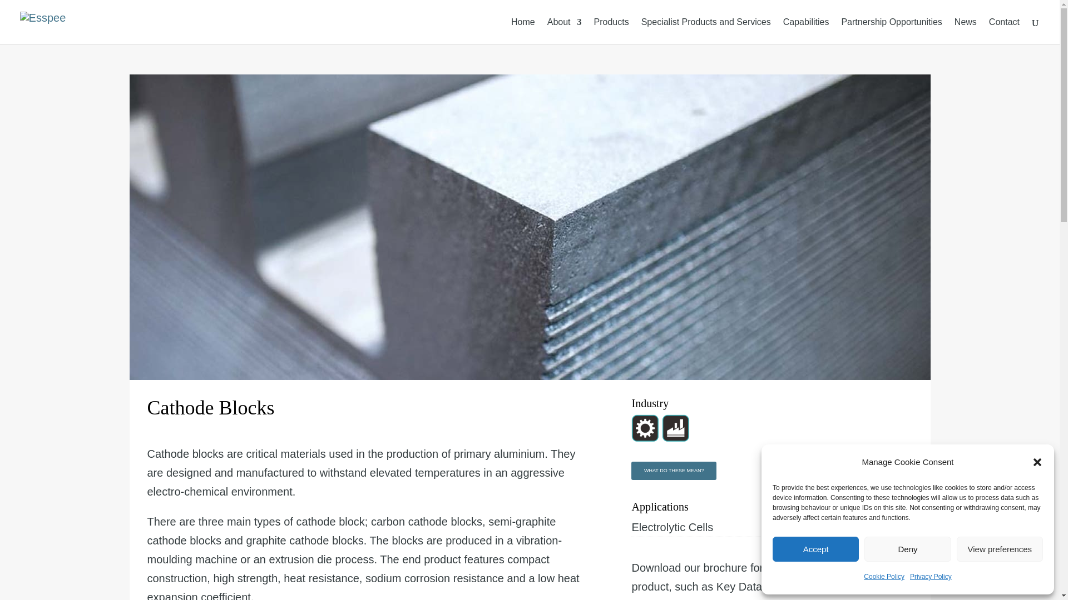 This screenshot has height=600, width=1068. What do you see at coordinates (907, 549) in the screenshot?
I see `Deny` at bounding box center [907, 549].